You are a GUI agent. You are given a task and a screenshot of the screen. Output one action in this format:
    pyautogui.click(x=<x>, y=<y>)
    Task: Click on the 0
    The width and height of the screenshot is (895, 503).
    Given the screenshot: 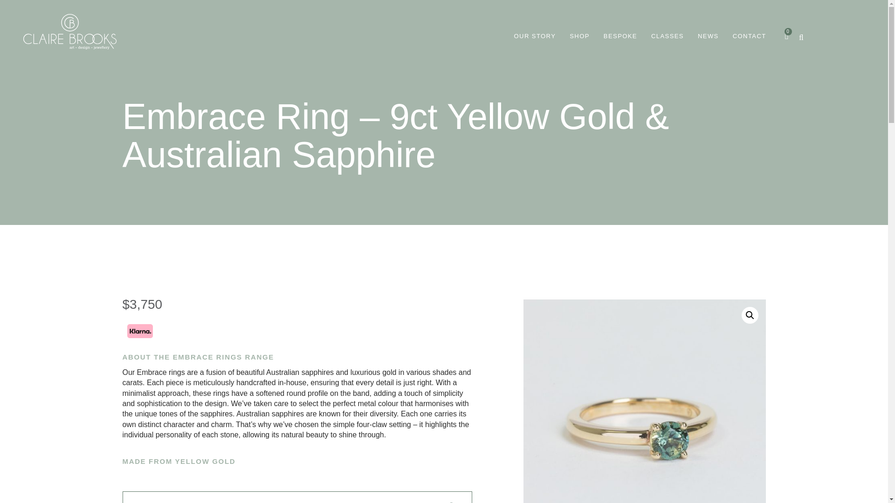 What is the action you would take?
    pyautogui.click(x=787, y=35)
    